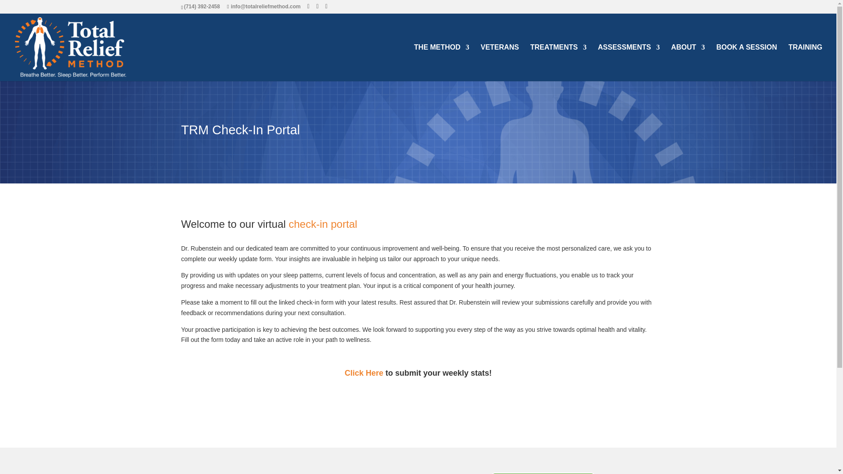  What do you see at coordinates (442, 62) in the screenshot?
I see `THE METHOD` at bounding box center [442, 62].